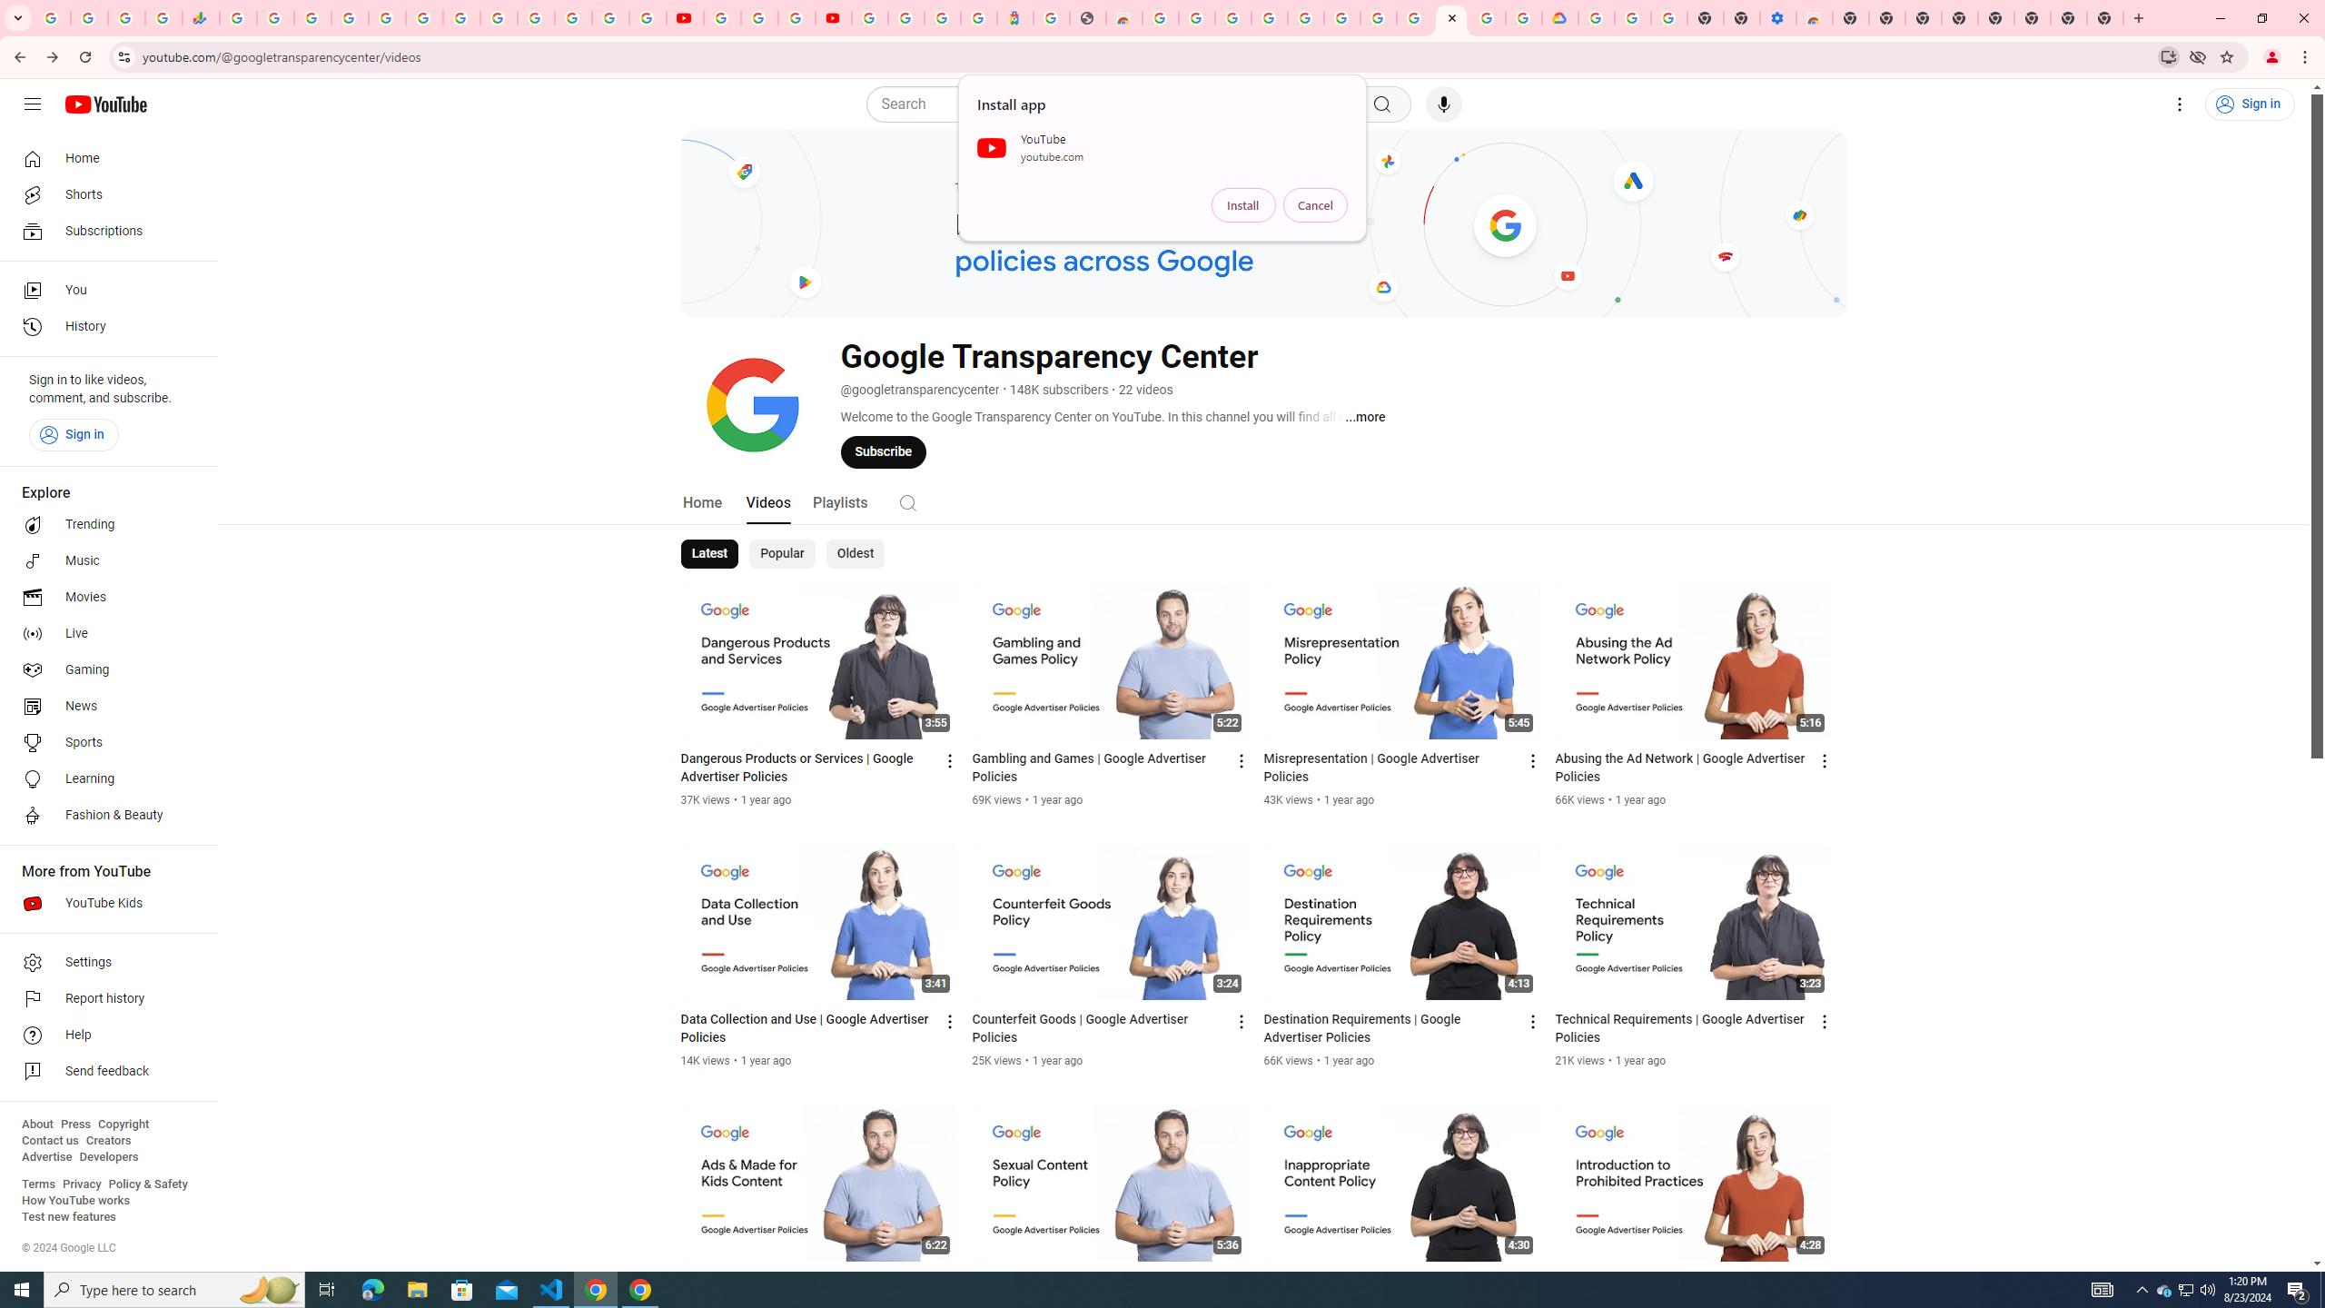 The image size is (2325, 1308). Describe the element at coordinates (1451, 18) in the screenshot. I see `Google Transparency Center - YouTube` at that location.